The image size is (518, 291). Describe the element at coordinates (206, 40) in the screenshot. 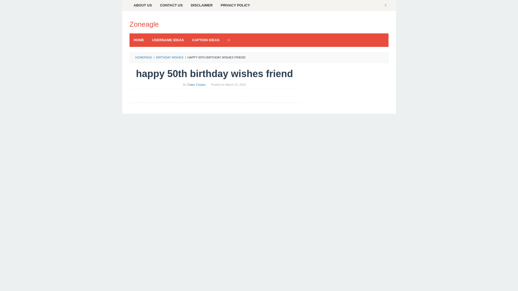

I see `CAPTION IDEAS` at that location.